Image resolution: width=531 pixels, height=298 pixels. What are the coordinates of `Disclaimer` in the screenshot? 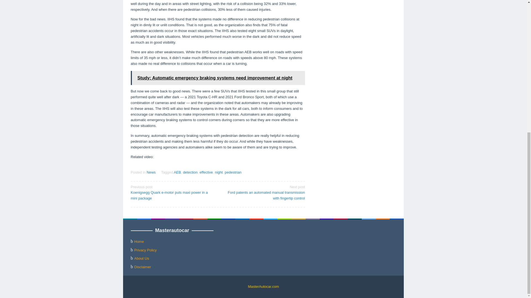 It's located at (143, 267).